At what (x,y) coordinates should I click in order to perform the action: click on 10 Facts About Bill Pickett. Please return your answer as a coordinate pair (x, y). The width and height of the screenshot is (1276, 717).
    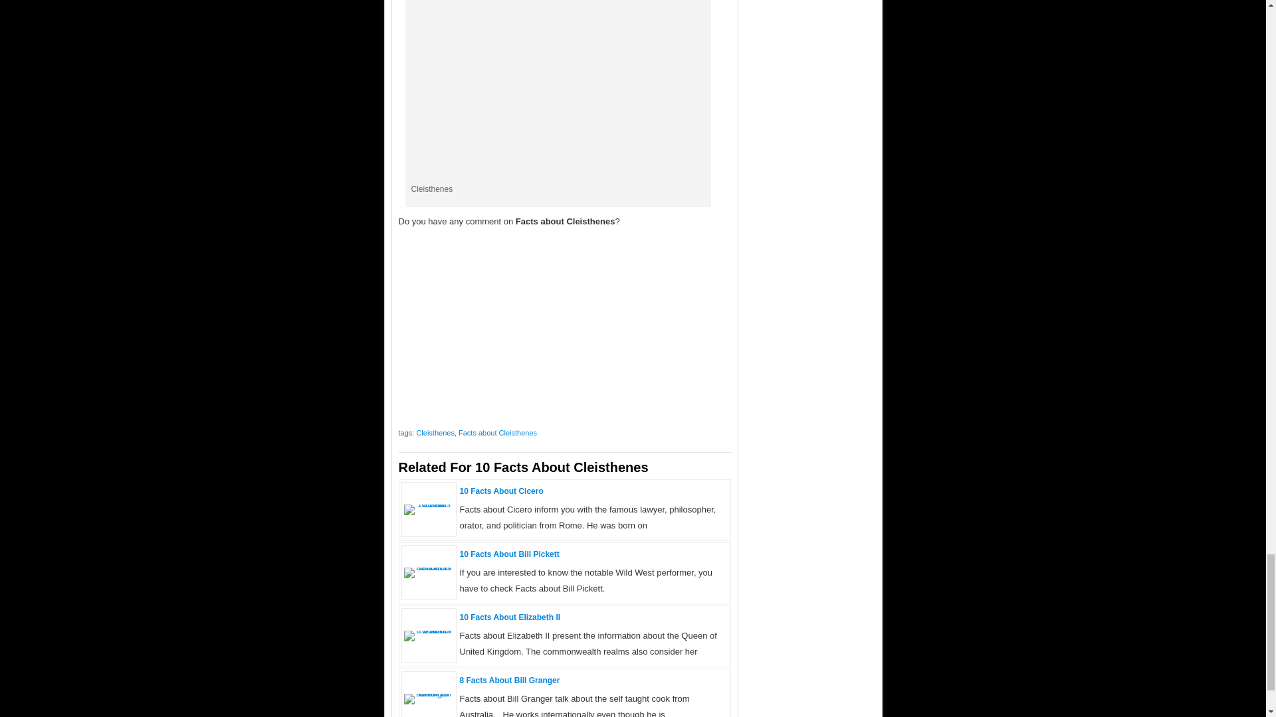
    Looking at the image, I should click on (509, 554).